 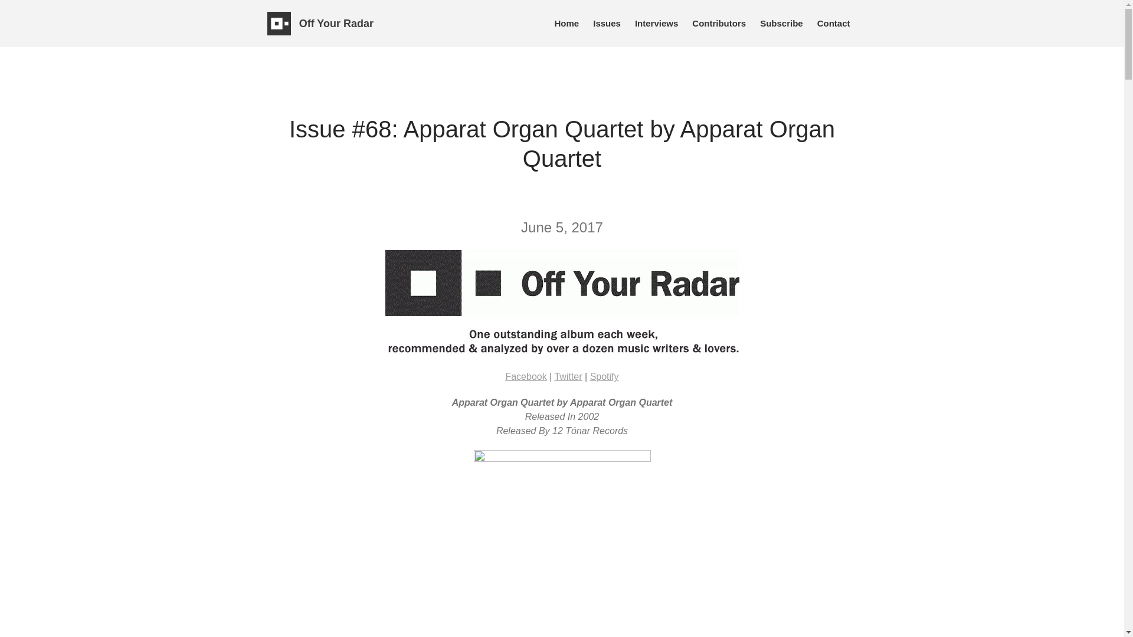 I want to click on Contributors, so click(x=719, y=24).